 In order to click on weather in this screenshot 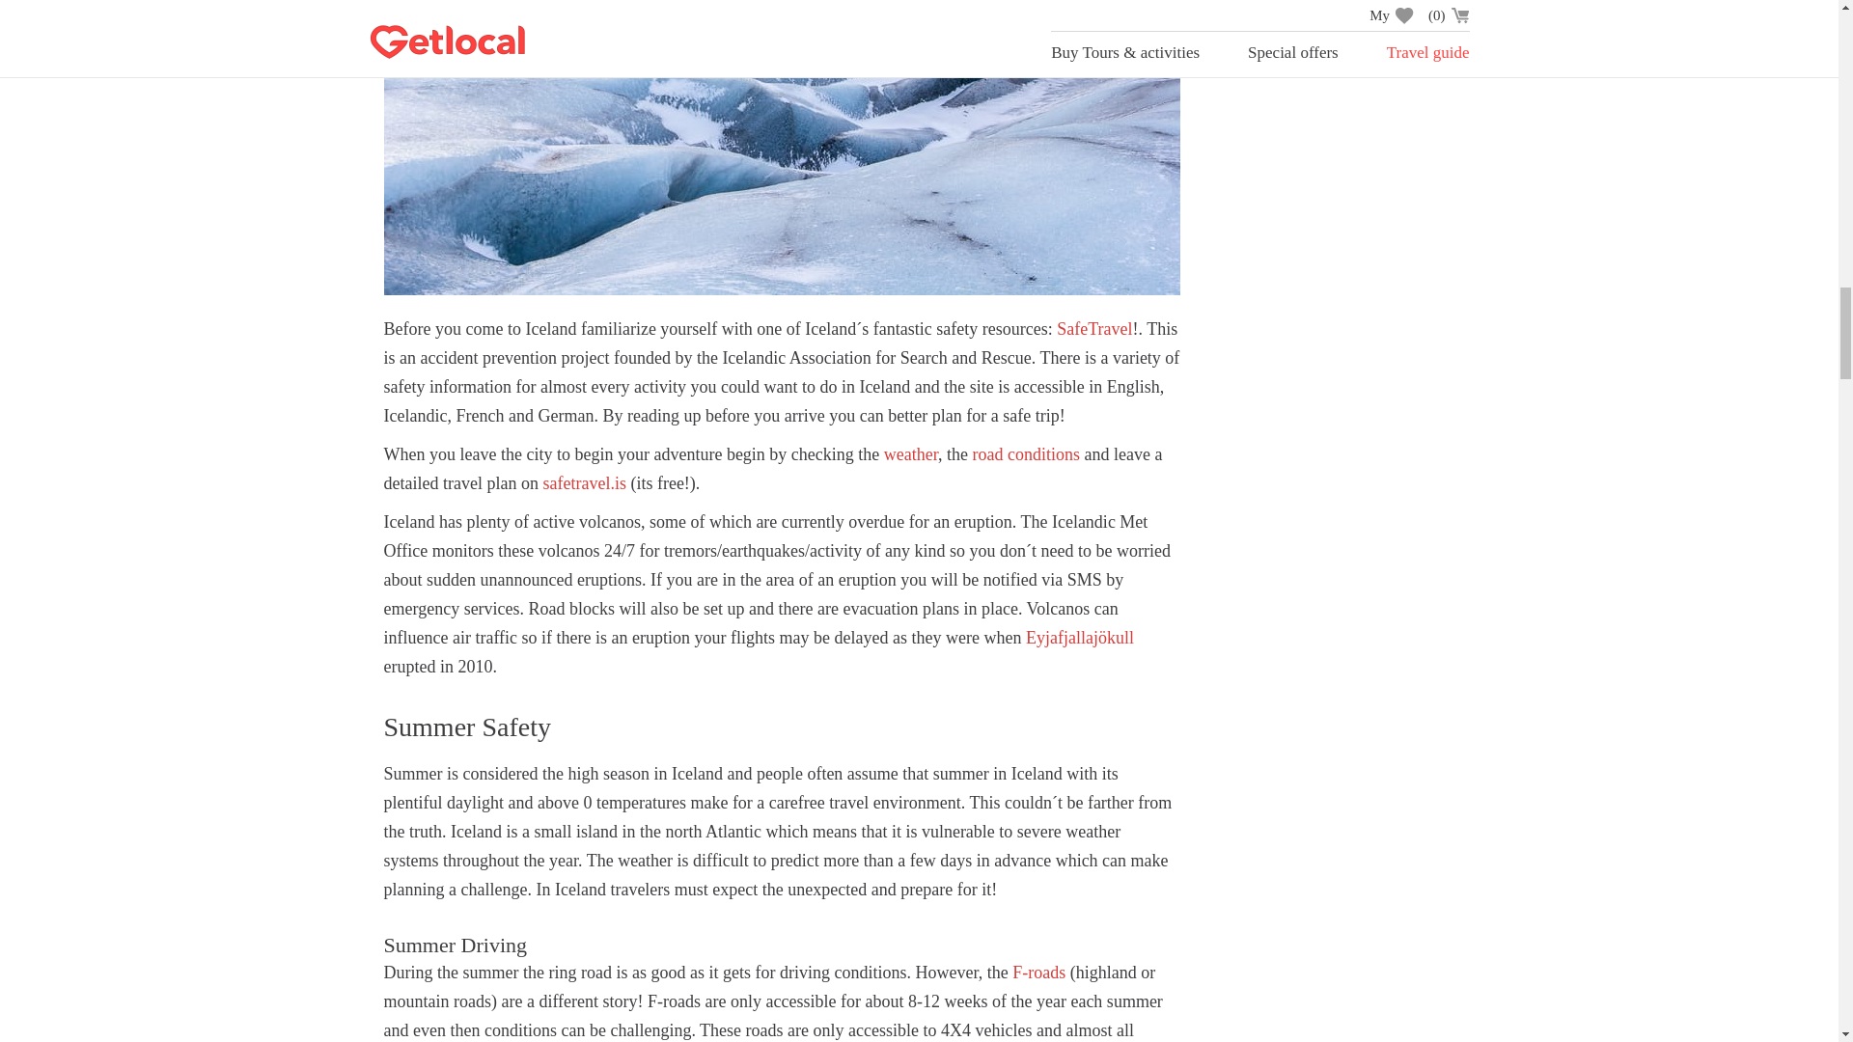, I will do `click(910, 453)`.